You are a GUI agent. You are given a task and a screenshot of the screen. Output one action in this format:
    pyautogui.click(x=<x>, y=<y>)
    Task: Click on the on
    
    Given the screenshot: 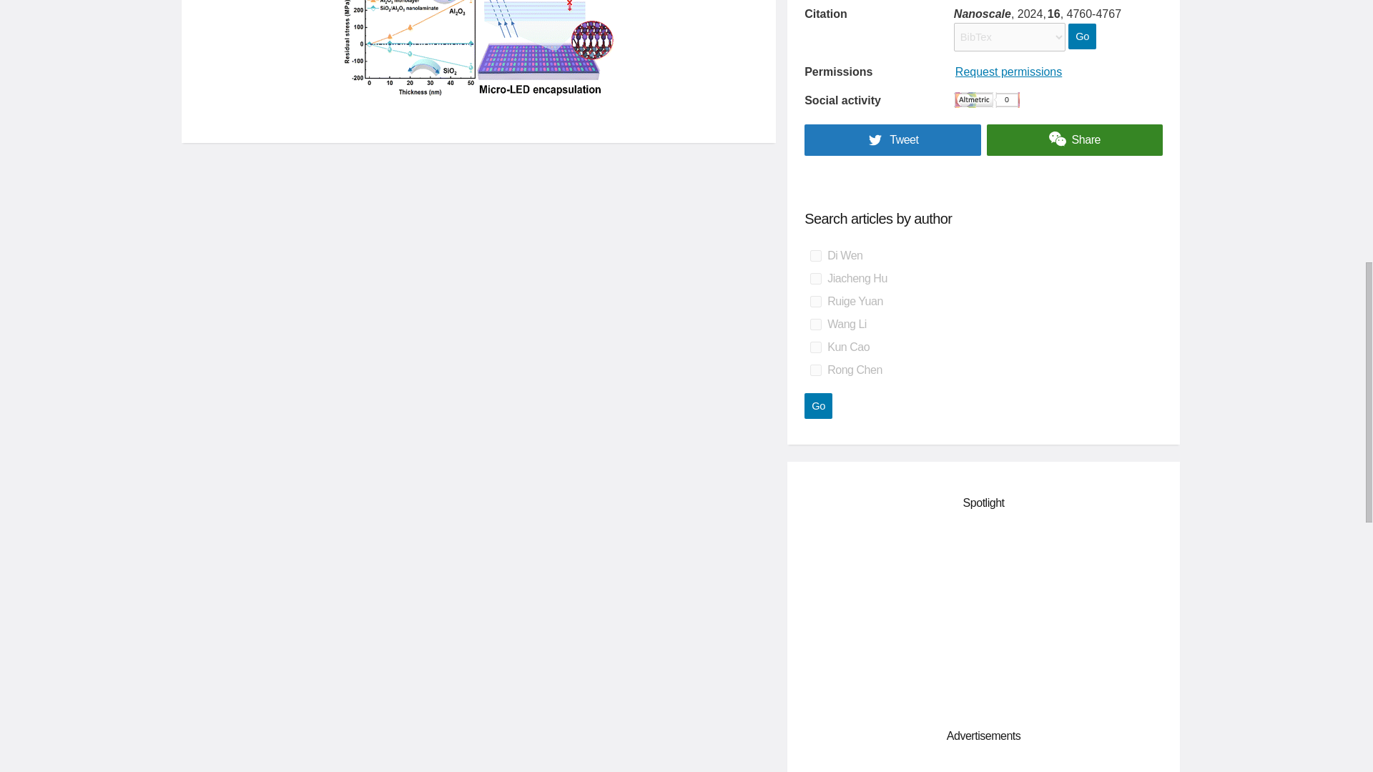 What is the action you would take?
    pyautogui.click(x=815, y=347)
    